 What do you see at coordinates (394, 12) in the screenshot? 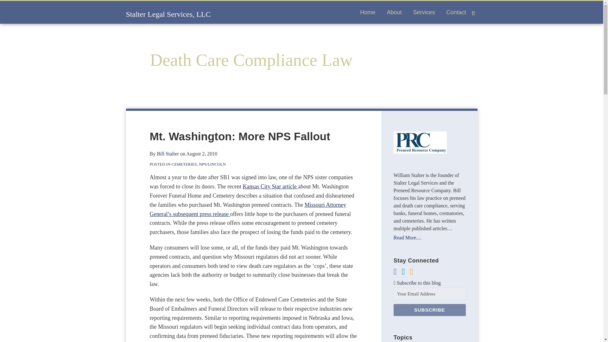
I see `About` at bounding box center [394, 12].